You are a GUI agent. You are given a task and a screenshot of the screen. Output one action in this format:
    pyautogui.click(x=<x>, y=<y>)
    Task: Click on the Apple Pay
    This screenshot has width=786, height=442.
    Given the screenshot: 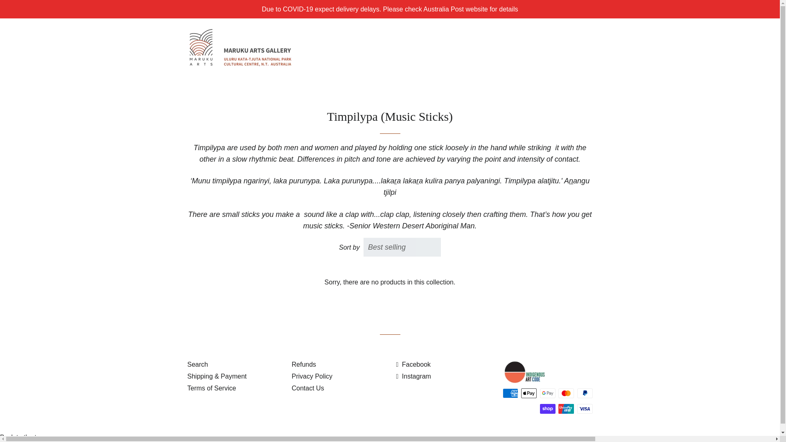 What is the action you would take?
    pyautogui.click(x=529, y=393)
    